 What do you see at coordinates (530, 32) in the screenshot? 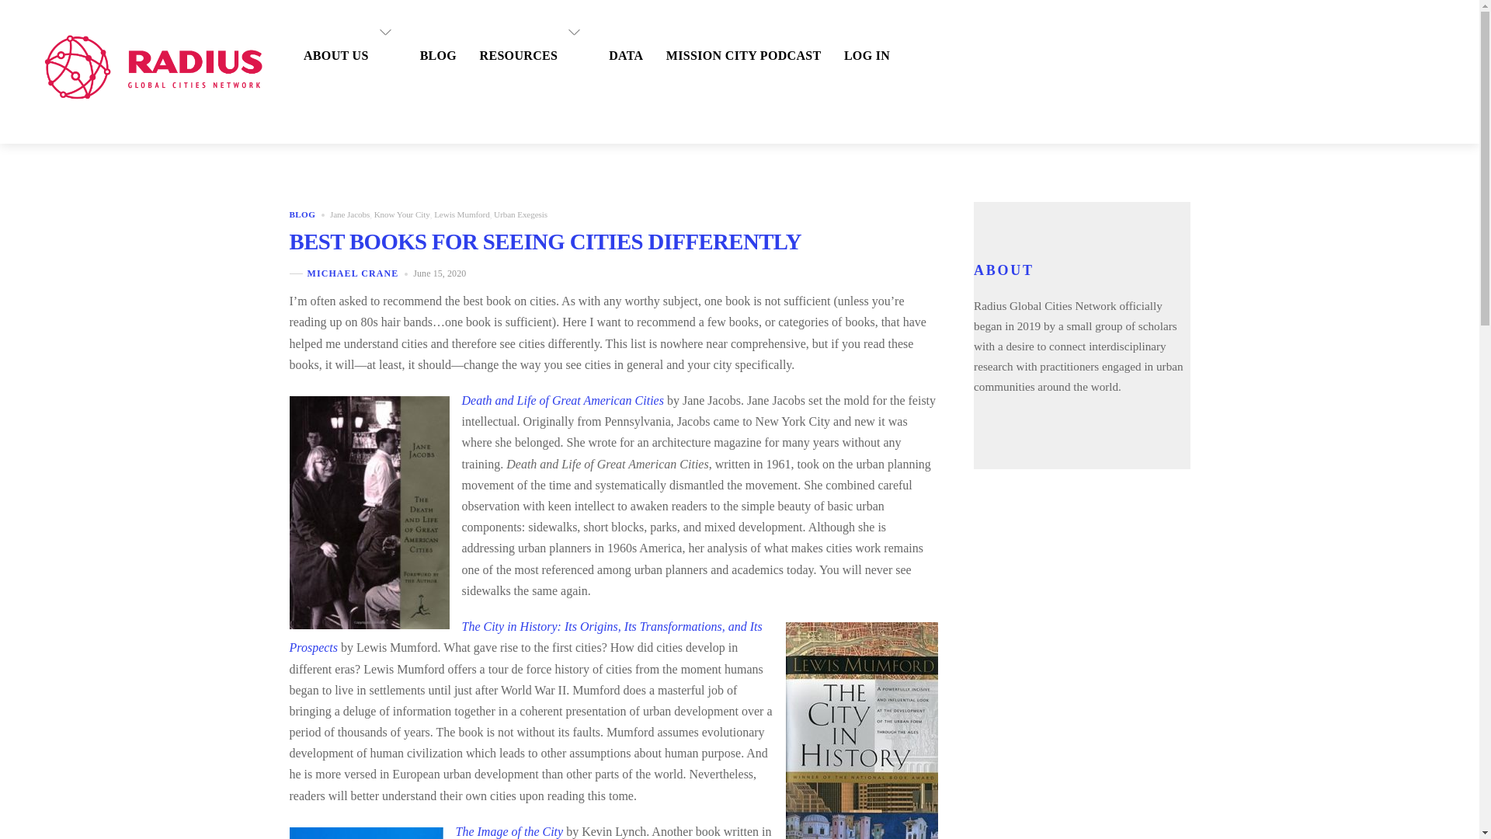
I see `RESOURCES` at bounding box center [530, 32].